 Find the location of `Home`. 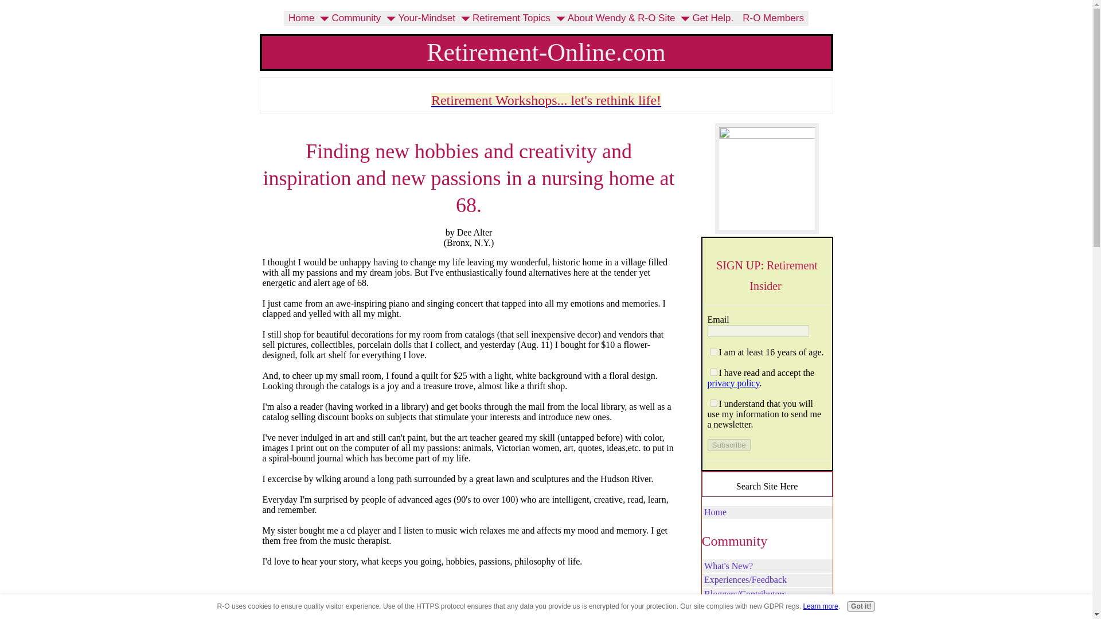

Home is located at coordinates (302, 18).